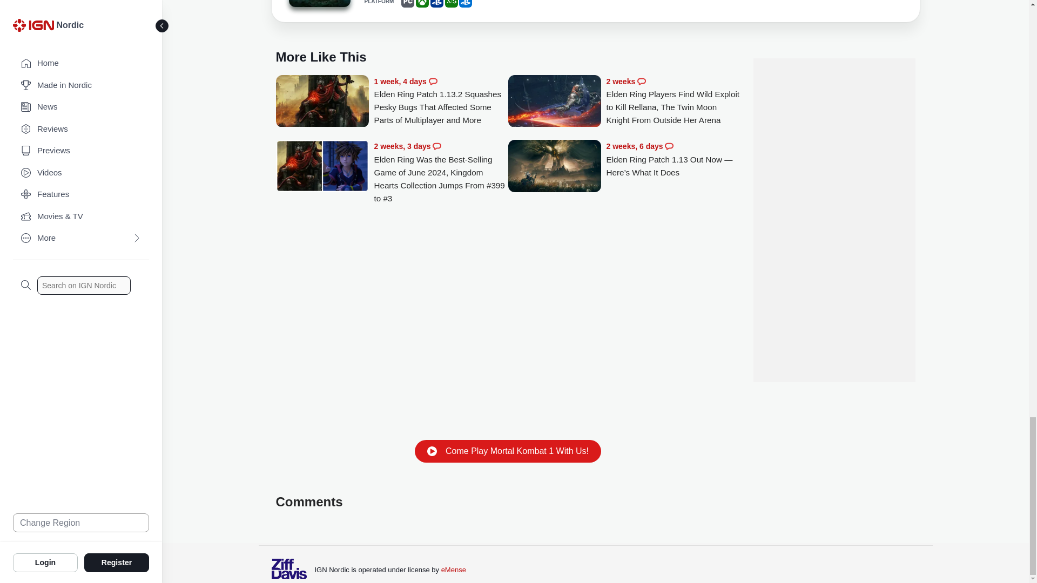 The width and height of the screenshot is (1037, 583). Describe the element at coordinates (407, 4) in the screenshot. I see `PC` at that location.